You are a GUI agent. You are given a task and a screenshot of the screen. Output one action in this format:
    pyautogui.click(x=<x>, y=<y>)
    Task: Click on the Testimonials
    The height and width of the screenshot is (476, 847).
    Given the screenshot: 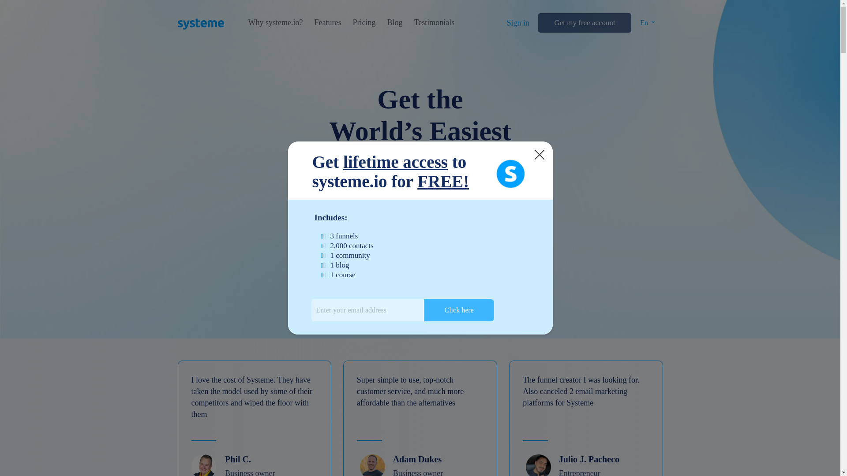 What is the action you would take?
    pyautogui.click(x=434, y=22)
    